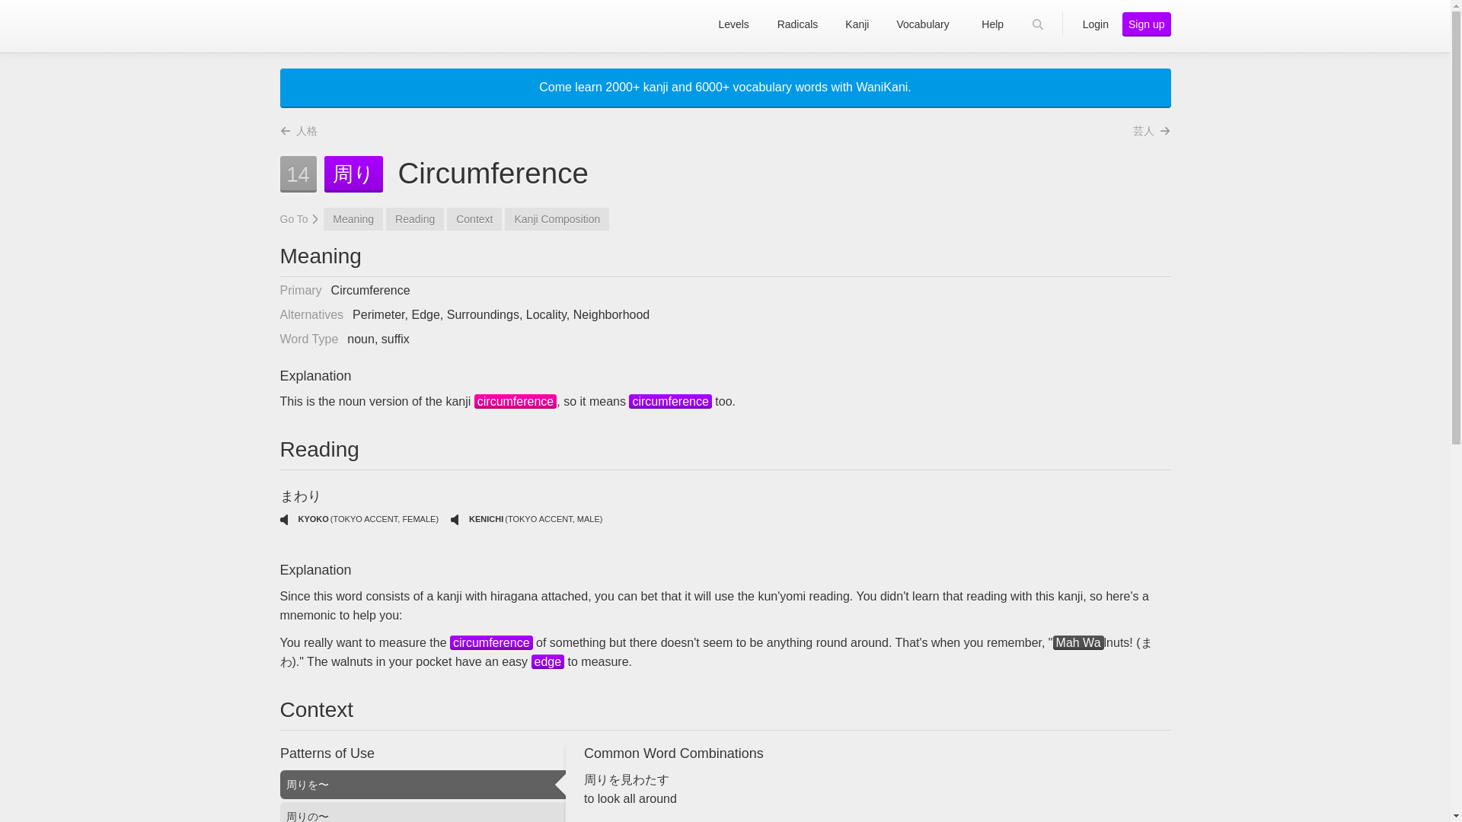  I want to click on Vocabulary, so click(548, 661).